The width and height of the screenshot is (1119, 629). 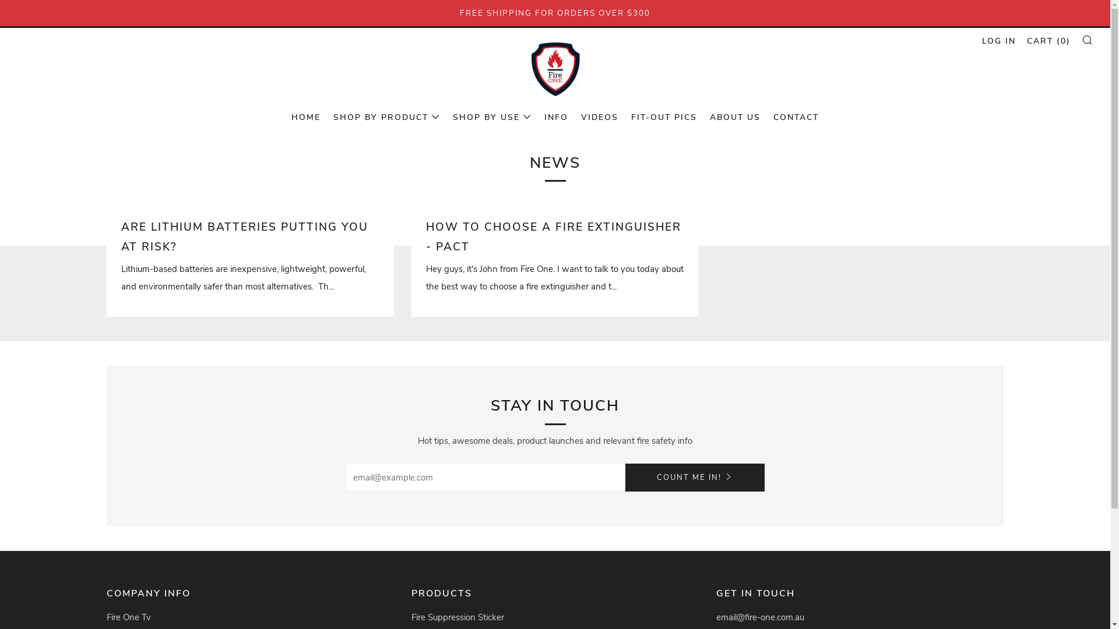 What do you see at coordinates (695, 478) in the screenshot?
I see `COUNT ME IN!` at bounding box center [695, 478].